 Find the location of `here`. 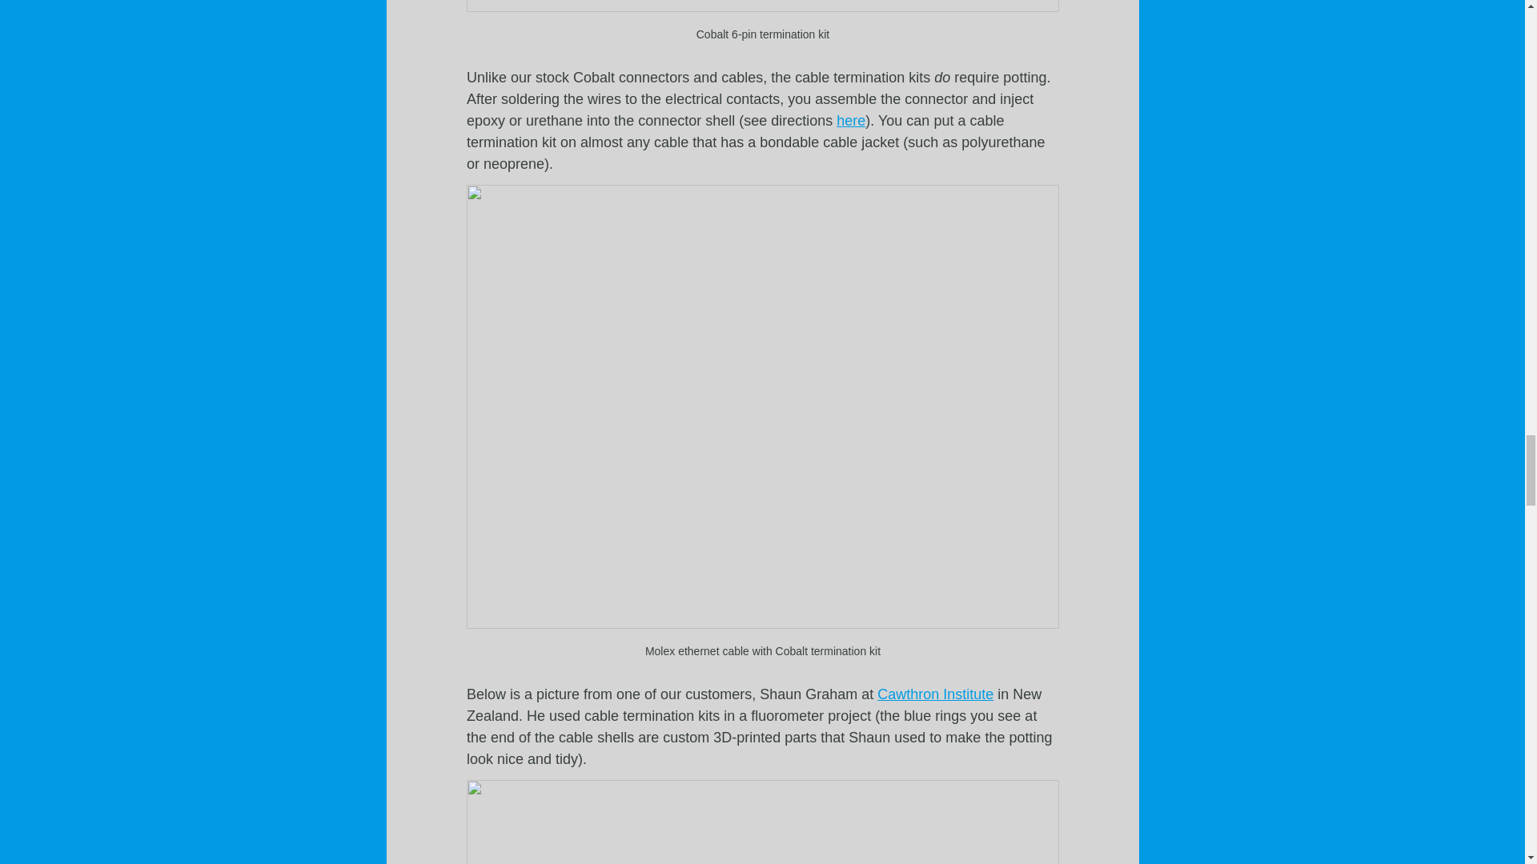

here is located at coordinates (850, 120).